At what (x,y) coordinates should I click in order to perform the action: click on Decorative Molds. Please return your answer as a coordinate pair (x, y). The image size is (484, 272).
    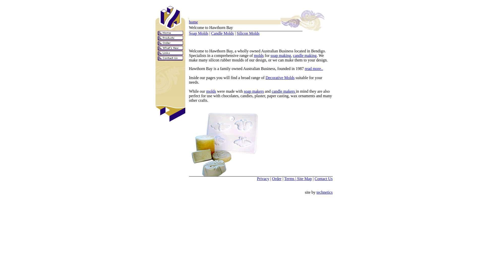
    Looking at the image, I should click on (280, 78).